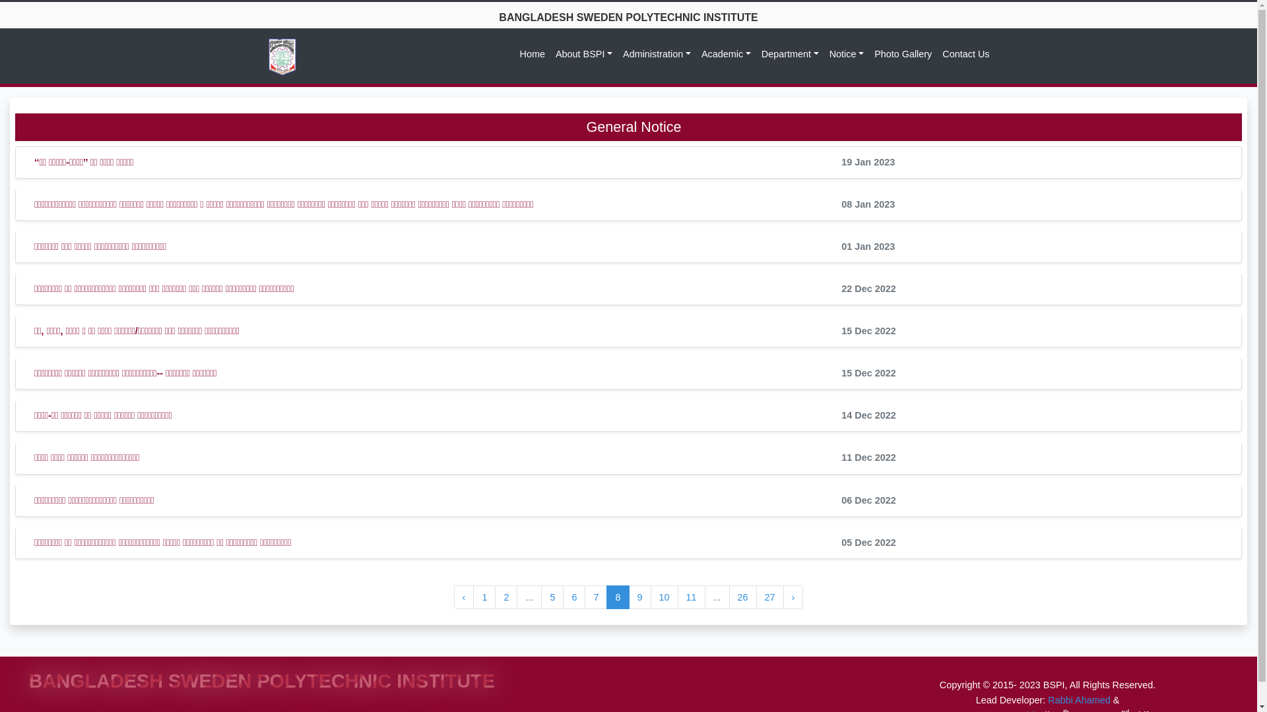  Describe the element at coordinates (533, 54) in the screenshot. I see `Home` at that location.